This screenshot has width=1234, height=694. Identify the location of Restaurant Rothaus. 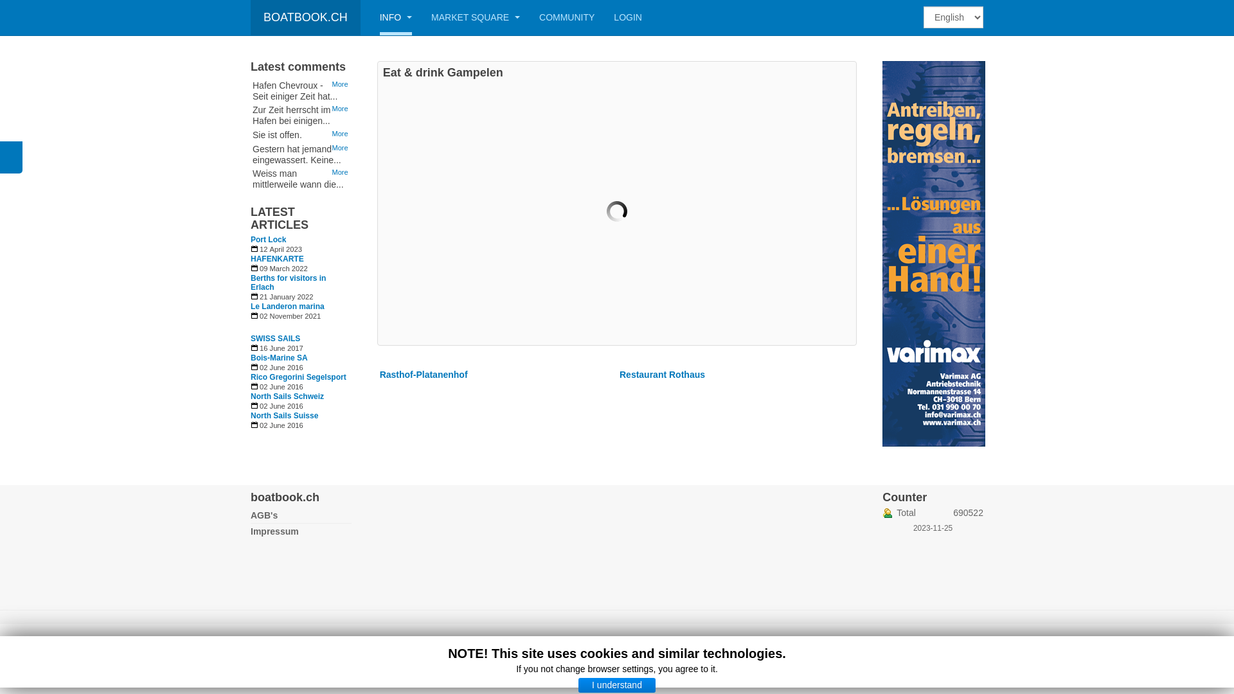
(662, 375).